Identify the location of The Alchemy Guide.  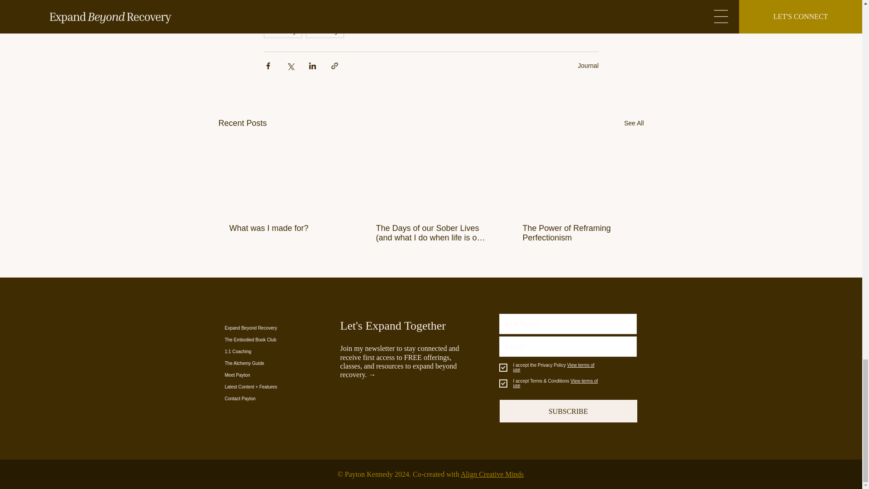
(295, 363).